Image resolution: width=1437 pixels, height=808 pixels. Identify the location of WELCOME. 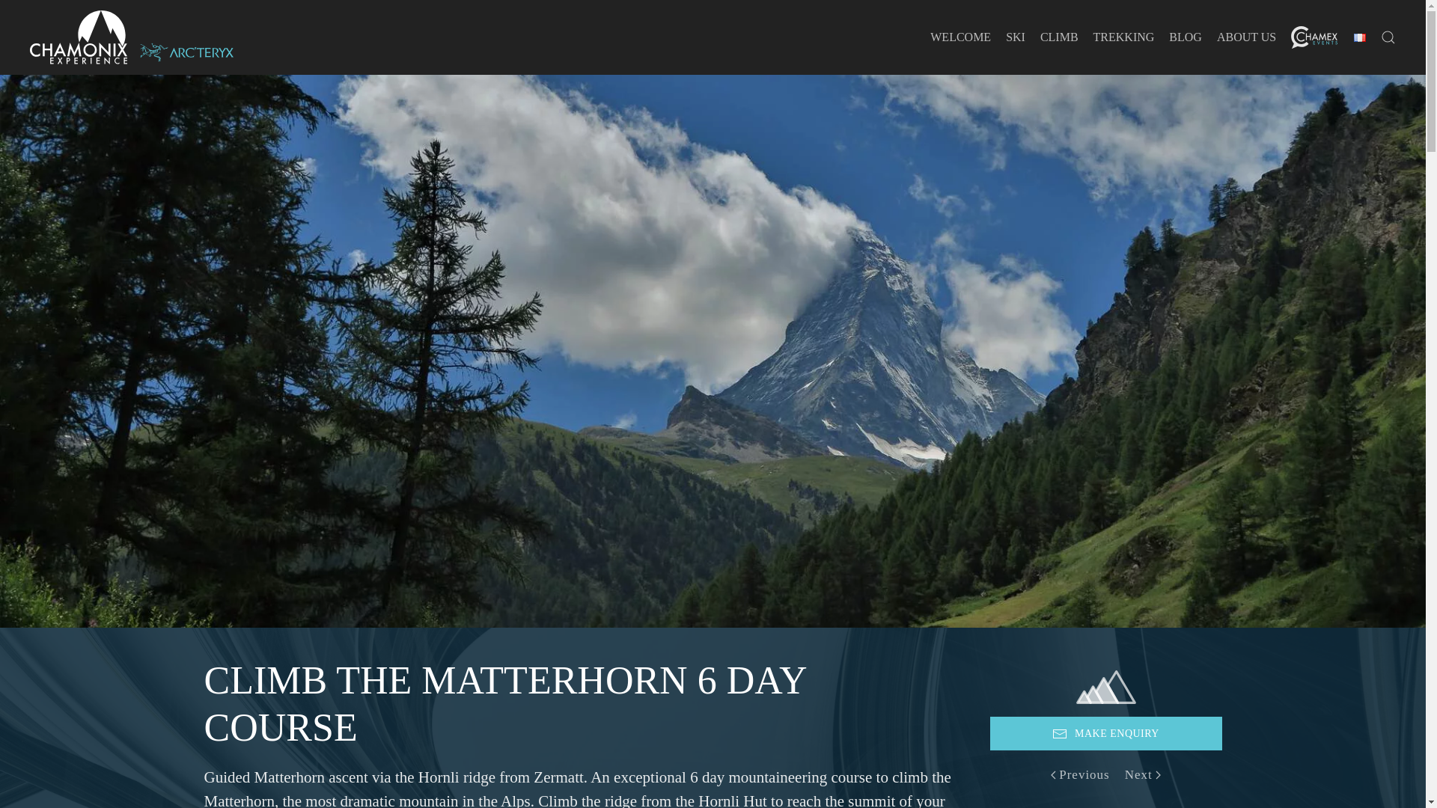
(960, 37).